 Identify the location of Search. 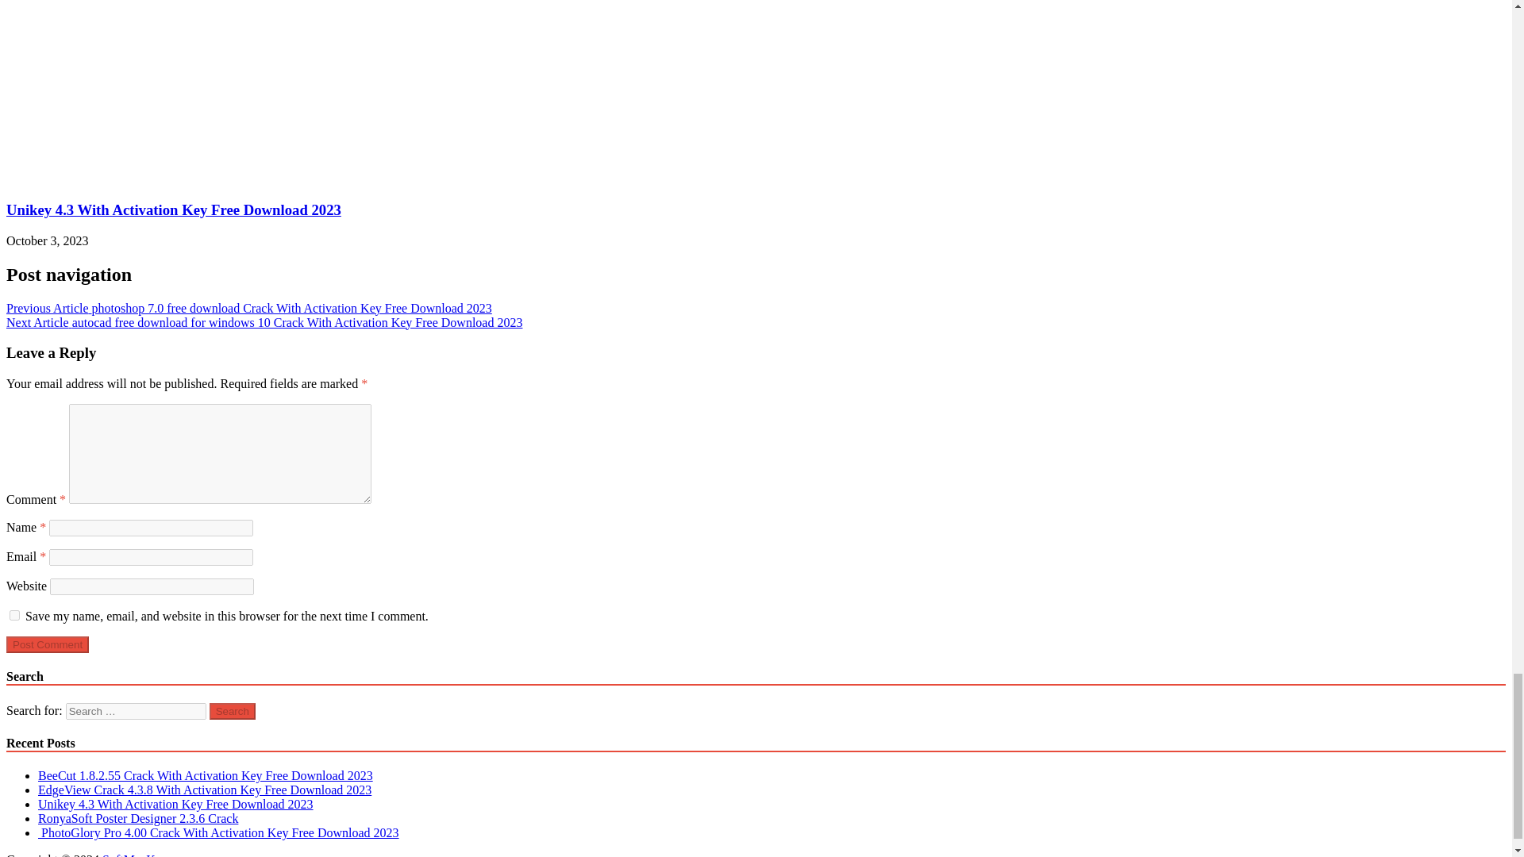
(233, 711).